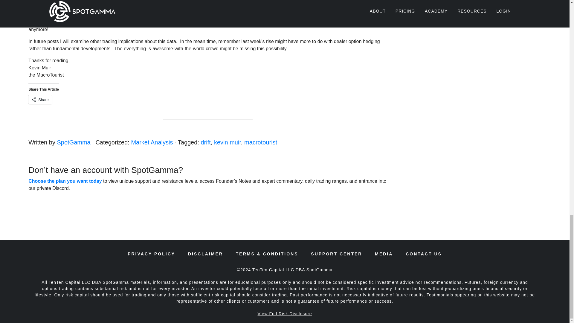 This screenshot has width=574, height=323. Describe the element at coordinates (337, 254) in the screenshot. I see `SUPPORT CENTER` at that location.